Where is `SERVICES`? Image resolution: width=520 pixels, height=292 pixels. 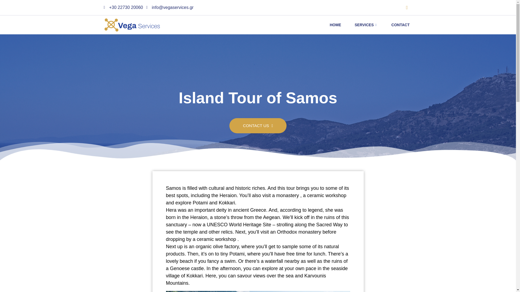 SERVICES is located at coordinates (366, 25).